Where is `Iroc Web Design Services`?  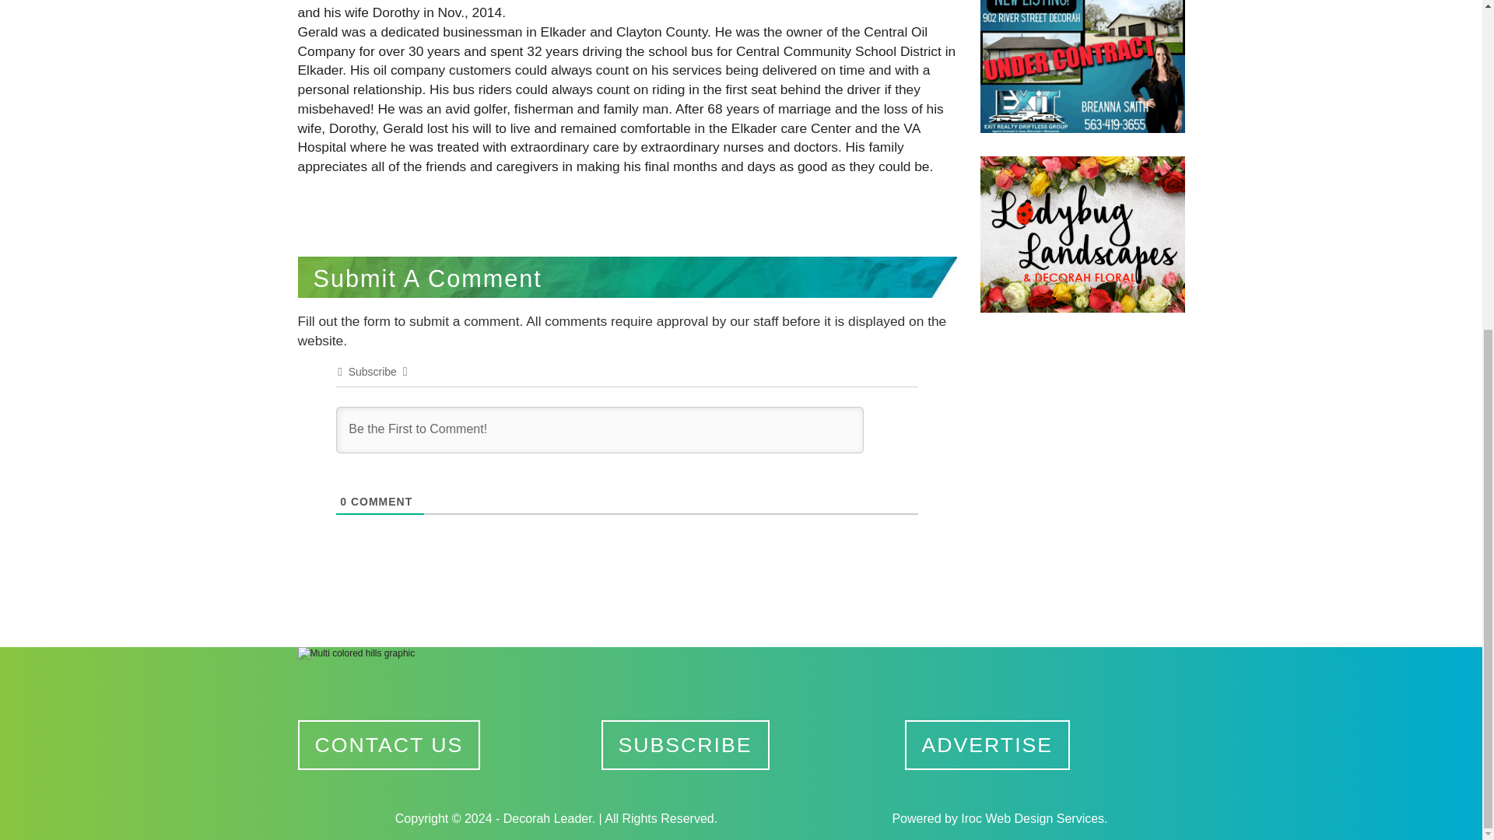
Iroc Web Design Services is located at coordinates (1032, 818).